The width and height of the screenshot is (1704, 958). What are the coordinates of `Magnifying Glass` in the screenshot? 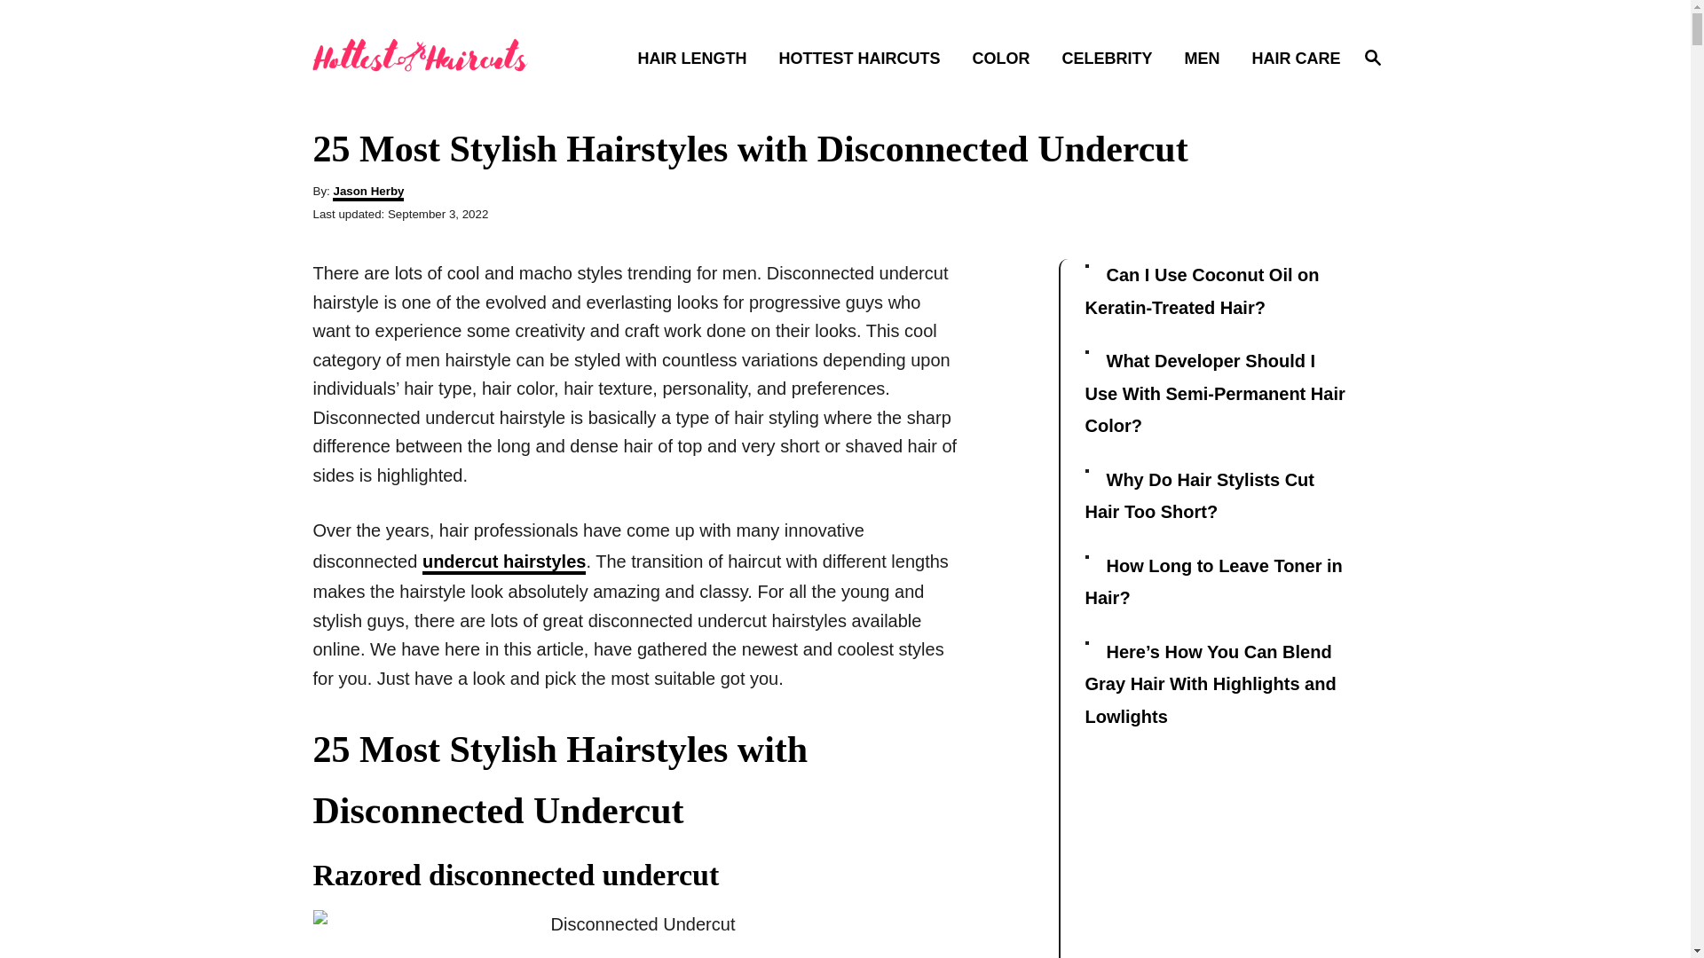 It's located at (1198, 496).